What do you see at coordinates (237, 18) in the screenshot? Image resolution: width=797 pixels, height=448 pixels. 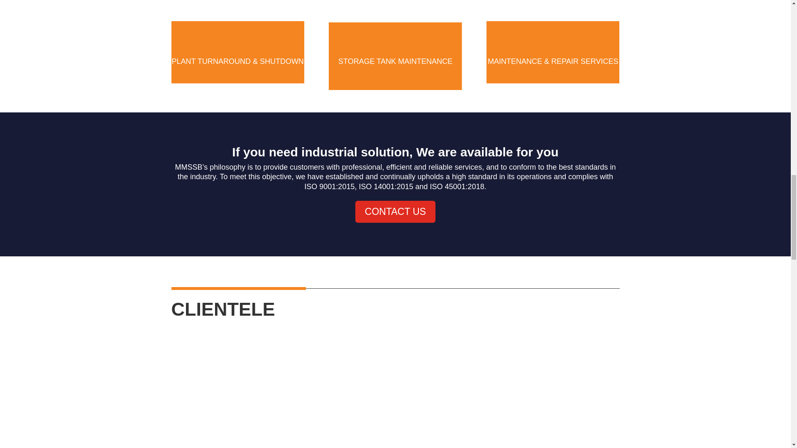 I see `plant-turnaround` at bounding box center [237, 18].